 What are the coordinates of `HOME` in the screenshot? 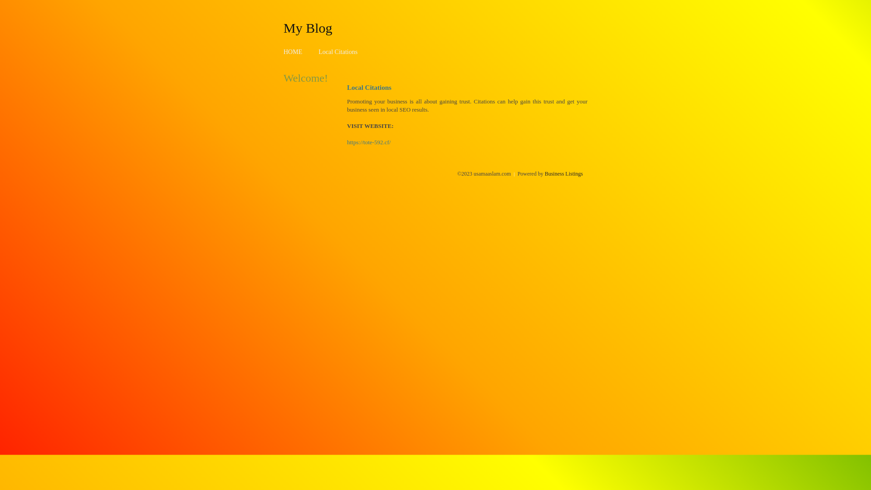 It's located at (293, 52).